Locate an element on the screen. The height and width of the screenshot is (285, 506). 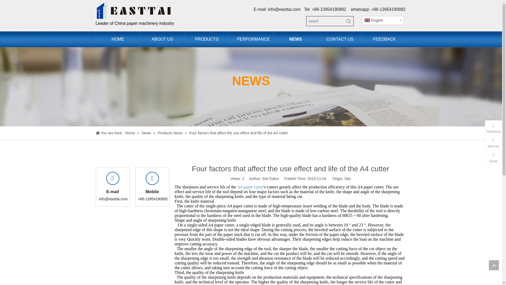
CONTACT US is located at coordinates (340, 39).